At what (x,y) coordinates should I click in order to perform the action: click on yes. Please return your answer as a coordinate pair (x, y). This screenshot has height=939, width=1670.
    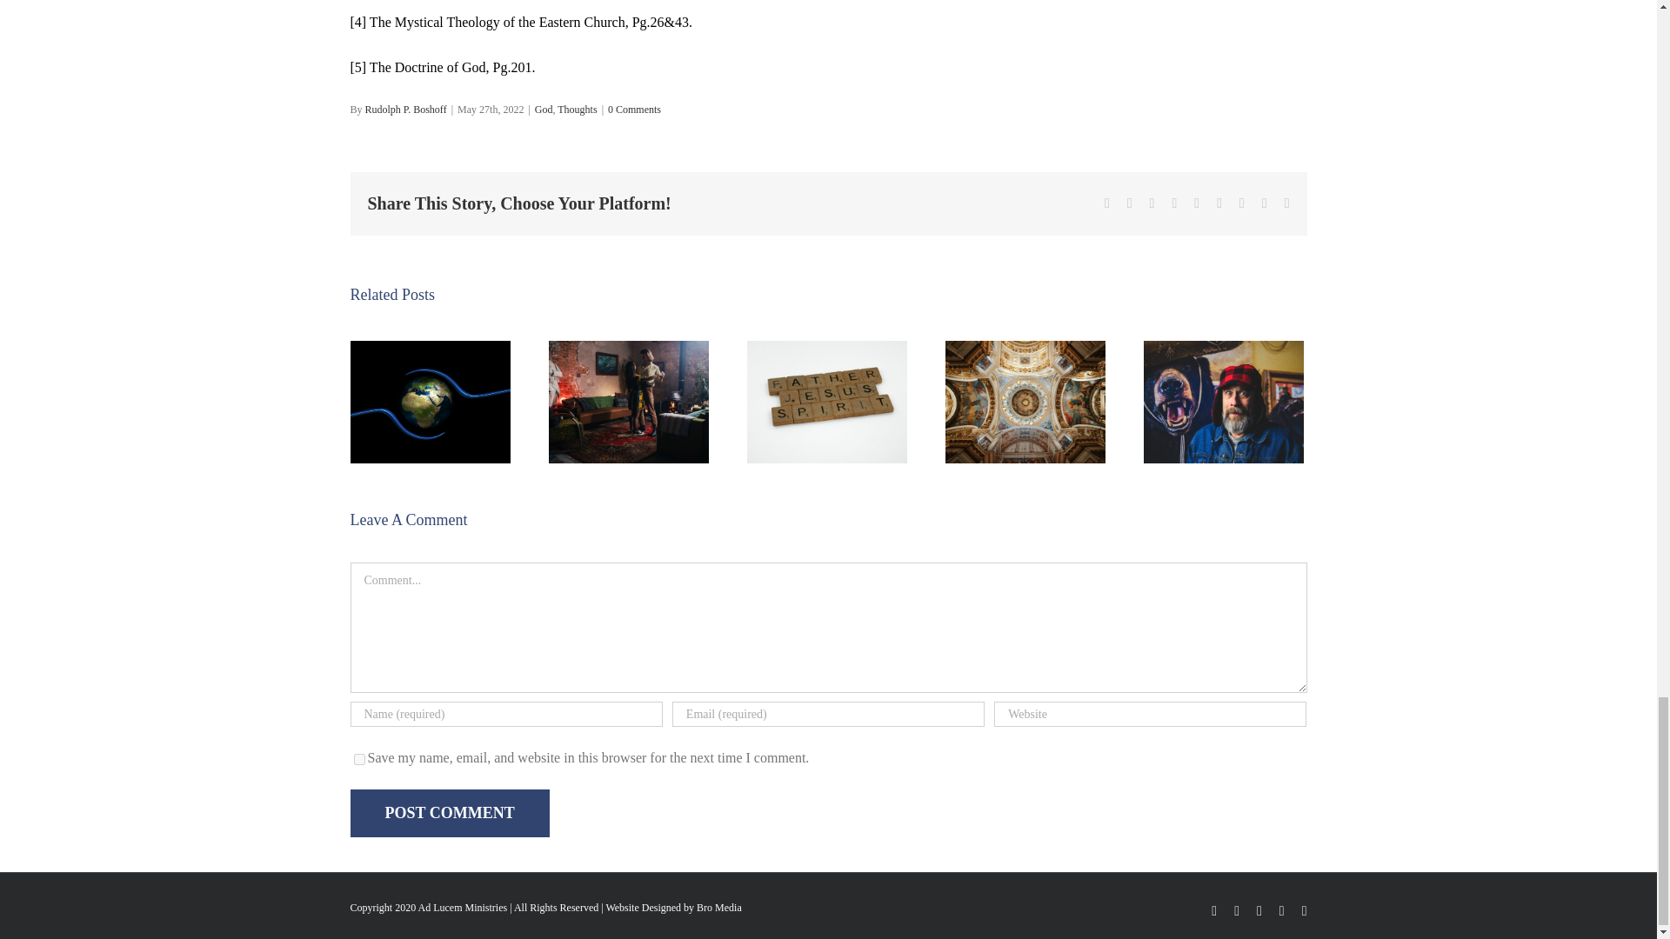
    Looking at the image, I should click on (358, 760).